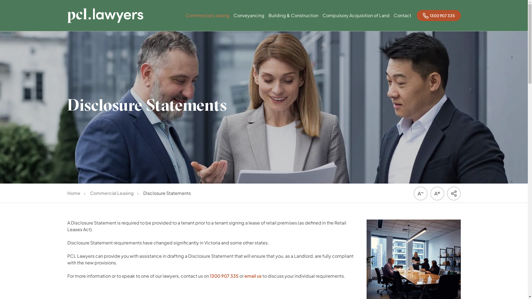 This screenshot has height=299, width=532. I want to click on Commercial Leasing, so click(111, 193).